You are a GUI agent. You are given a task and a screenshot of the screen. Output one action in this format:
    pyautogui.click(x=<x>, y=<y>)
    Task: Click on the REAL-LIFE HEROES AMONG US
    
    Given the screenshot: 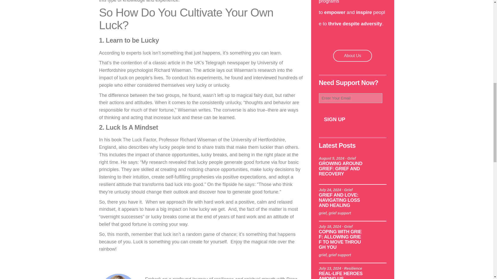 What is the action you would take?
    pyautogui.click(x=341, y=275)
    